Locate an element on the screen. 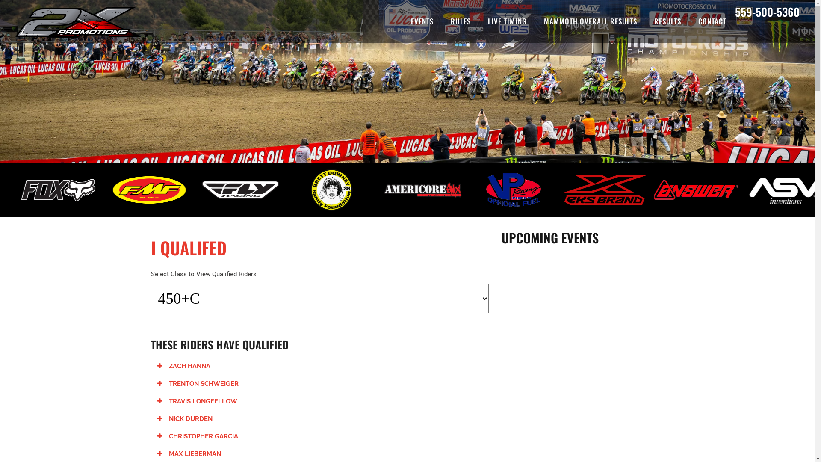 This screenshot has height=462, width=821. EVENTS is located at coordinates (422, 21).